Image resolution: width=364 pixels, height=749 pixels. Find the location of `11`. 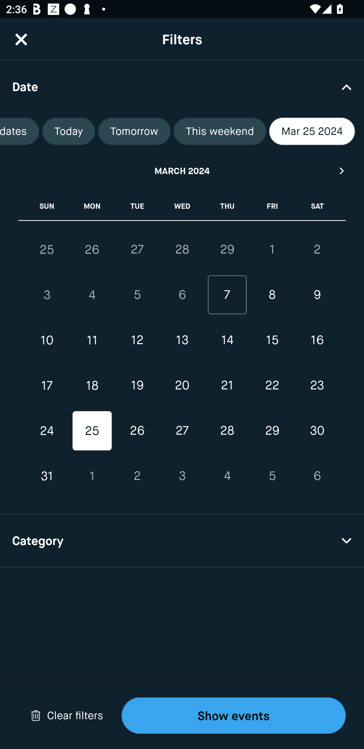

11 is located at coordinates (92, 340).